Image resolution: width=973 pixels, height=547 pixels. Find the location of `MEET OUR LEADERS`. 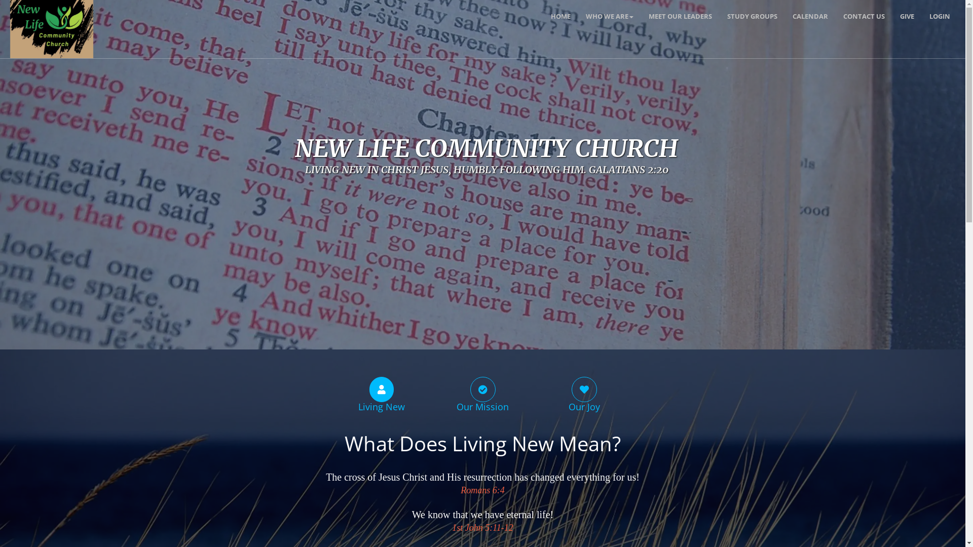

MEET OUR LEADERS is located at coordinates (680, 16).